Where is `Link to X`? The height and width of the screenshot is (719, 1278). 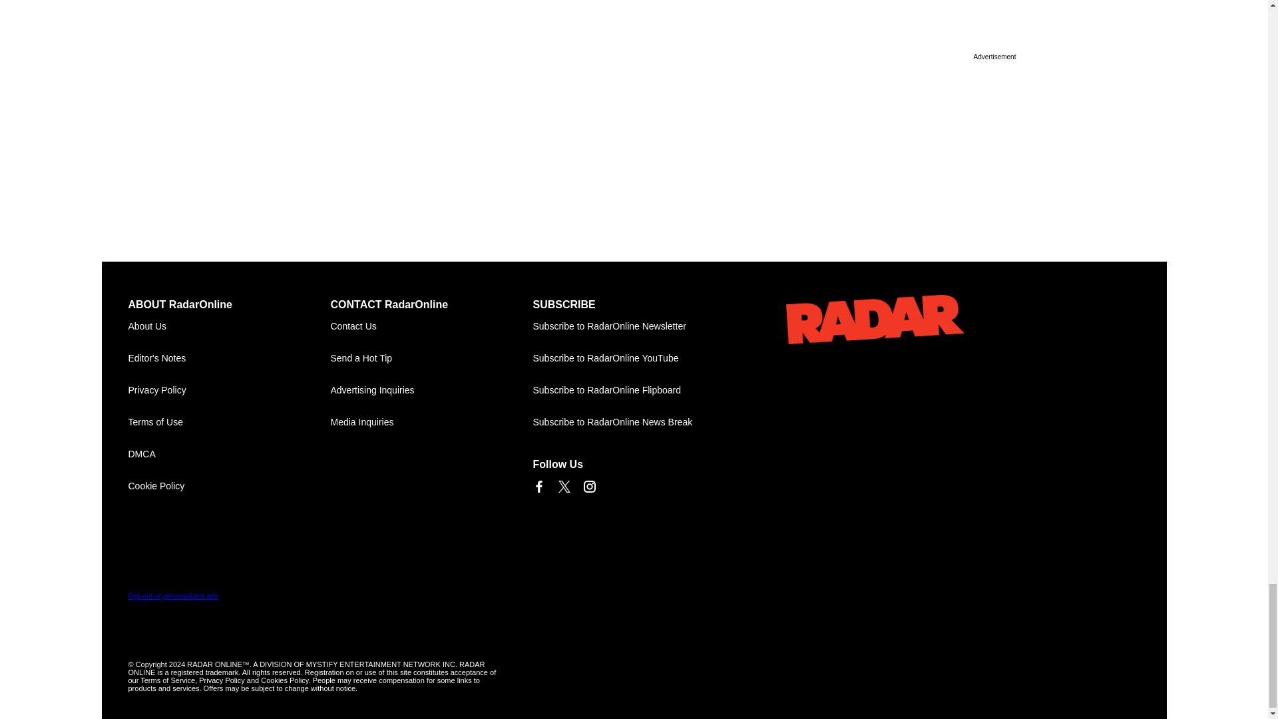 Link to X is located at coordinates (563, 486).